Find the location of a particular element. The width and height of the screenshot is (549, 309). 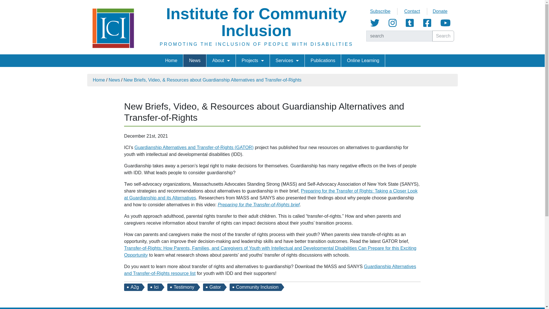

Home is located at coordinates (113, 28).